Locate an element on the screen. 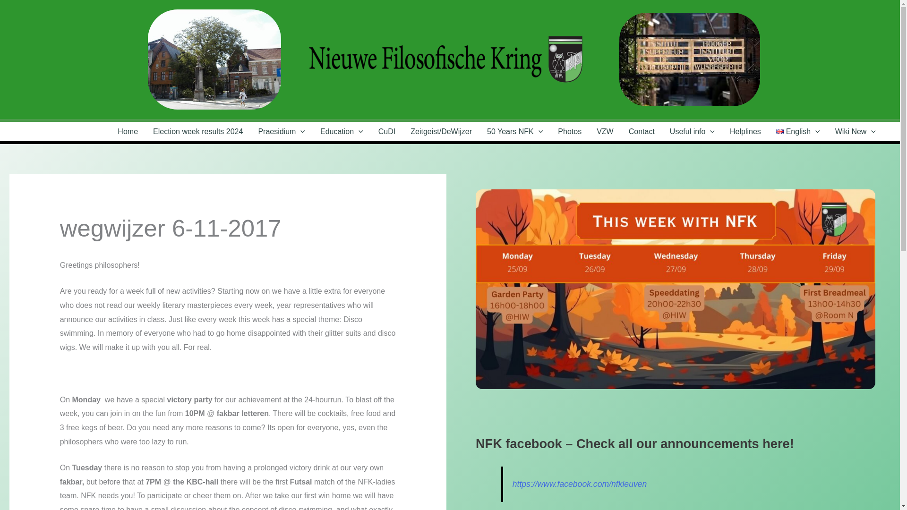 The height and width of the screenshot is (510, 907). CuDI is located at coordinates (386, 131).